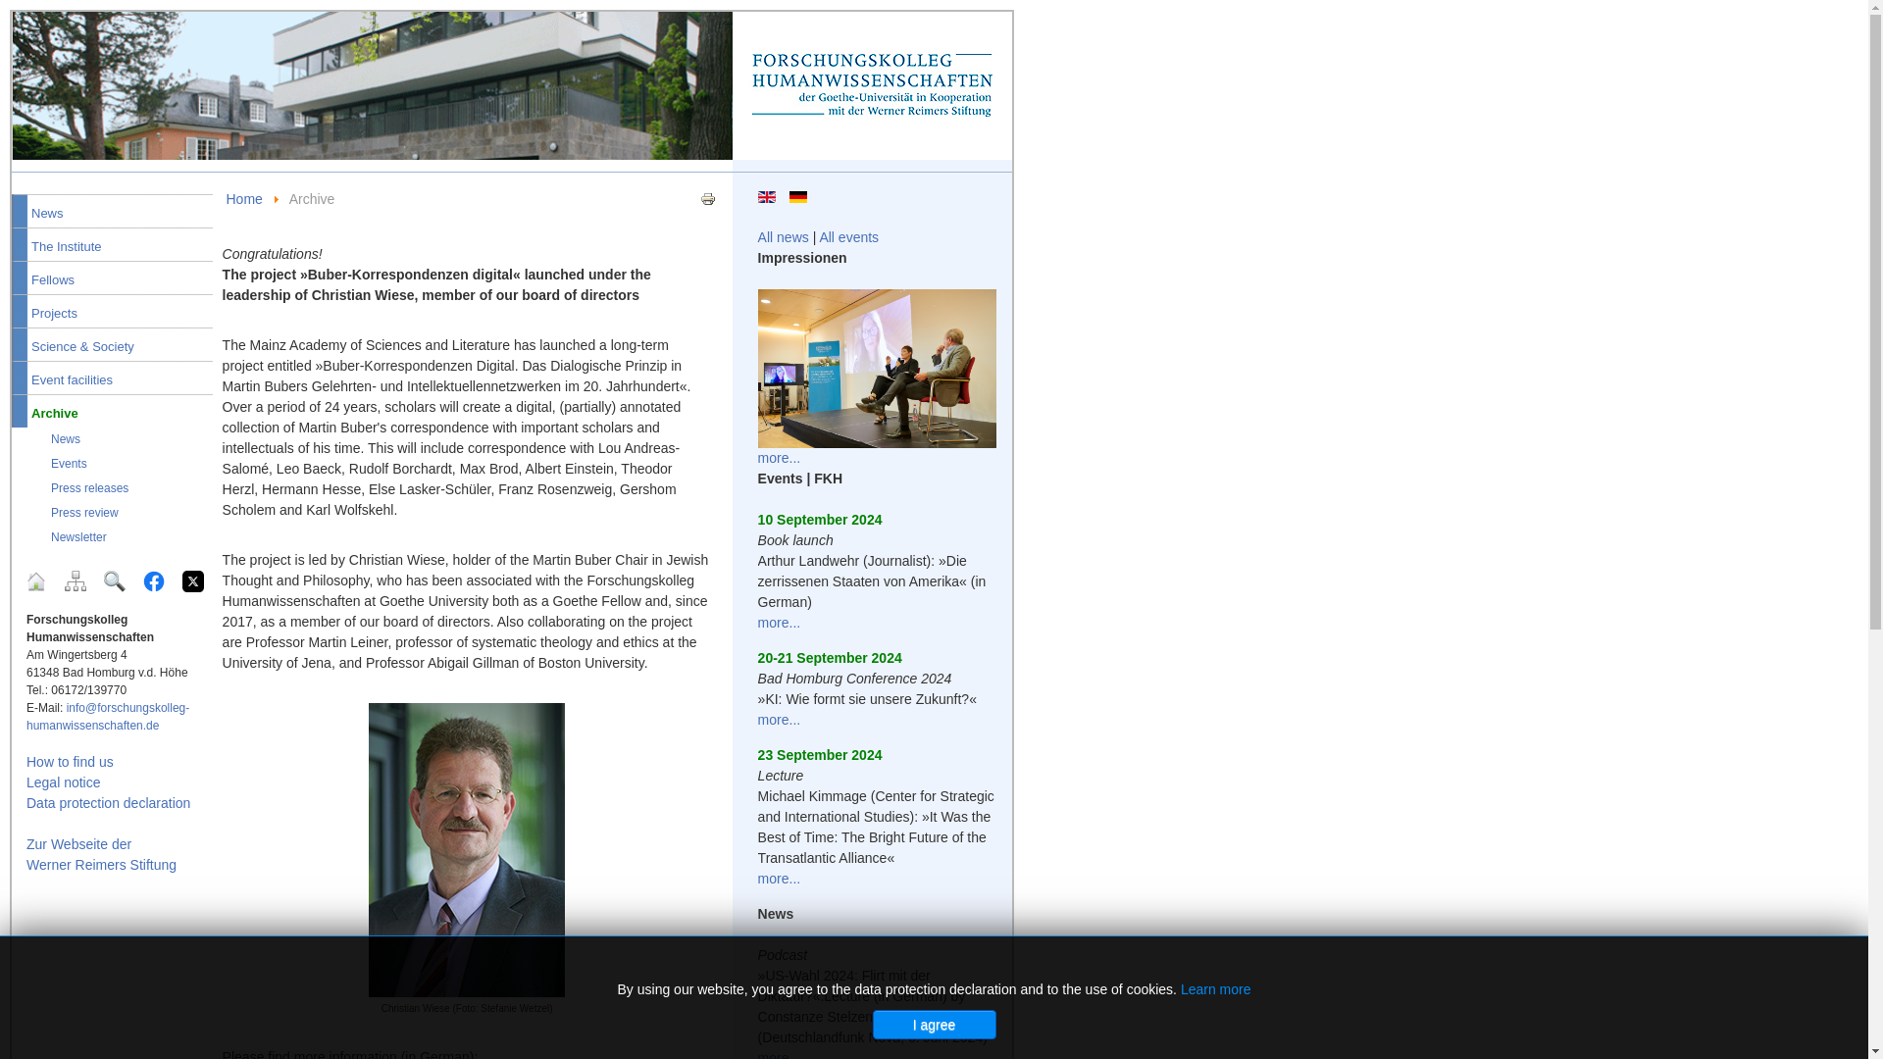 The image size is (1883, 1059). I want to click on Fellows, so click(112, 277).